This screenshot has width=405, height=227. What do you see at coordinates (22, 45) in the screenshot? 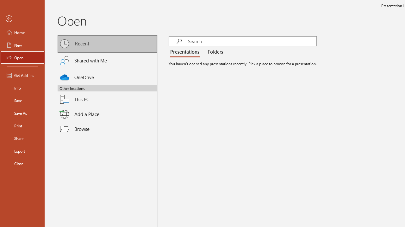
I see `New` at bounding box center [22, 45].